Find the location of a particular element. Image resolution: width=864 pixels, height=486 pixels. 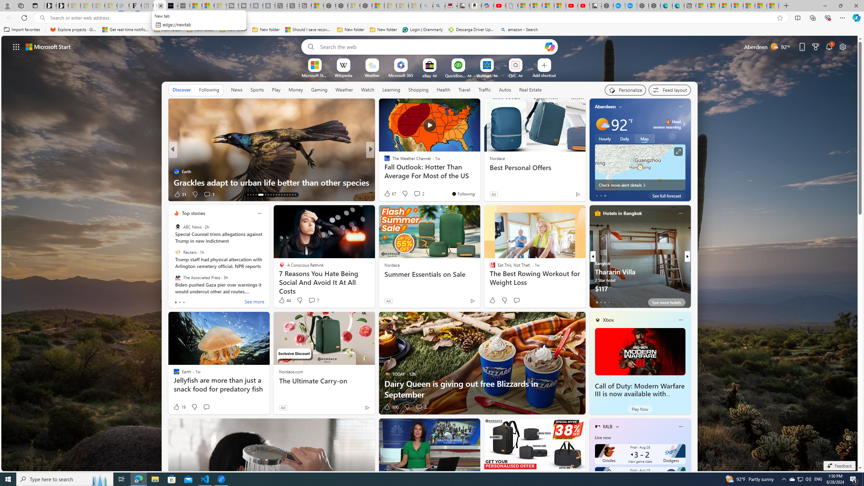

Watch is located at coordinates (368, 90).